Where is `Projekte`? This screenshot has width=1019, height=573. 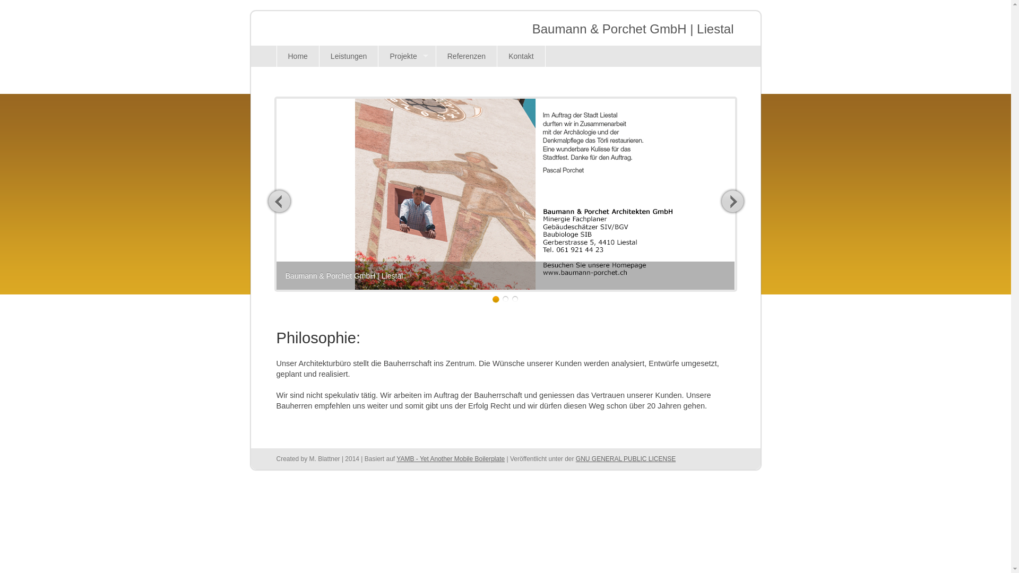
Projekte is located at coordinates (407, 56).